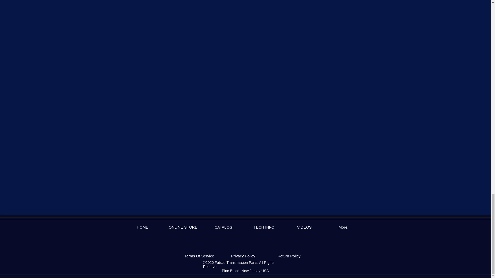 Image resolution: width=495 pixels, height=278 pixels. I want to click on TECH INFO, so click(264, 227).